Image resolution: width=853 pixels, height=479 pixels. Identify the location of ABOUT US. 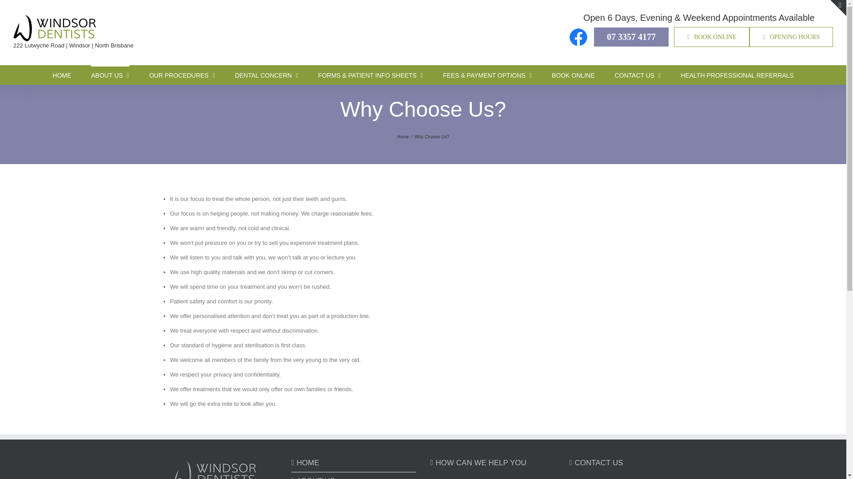
(110, 75).